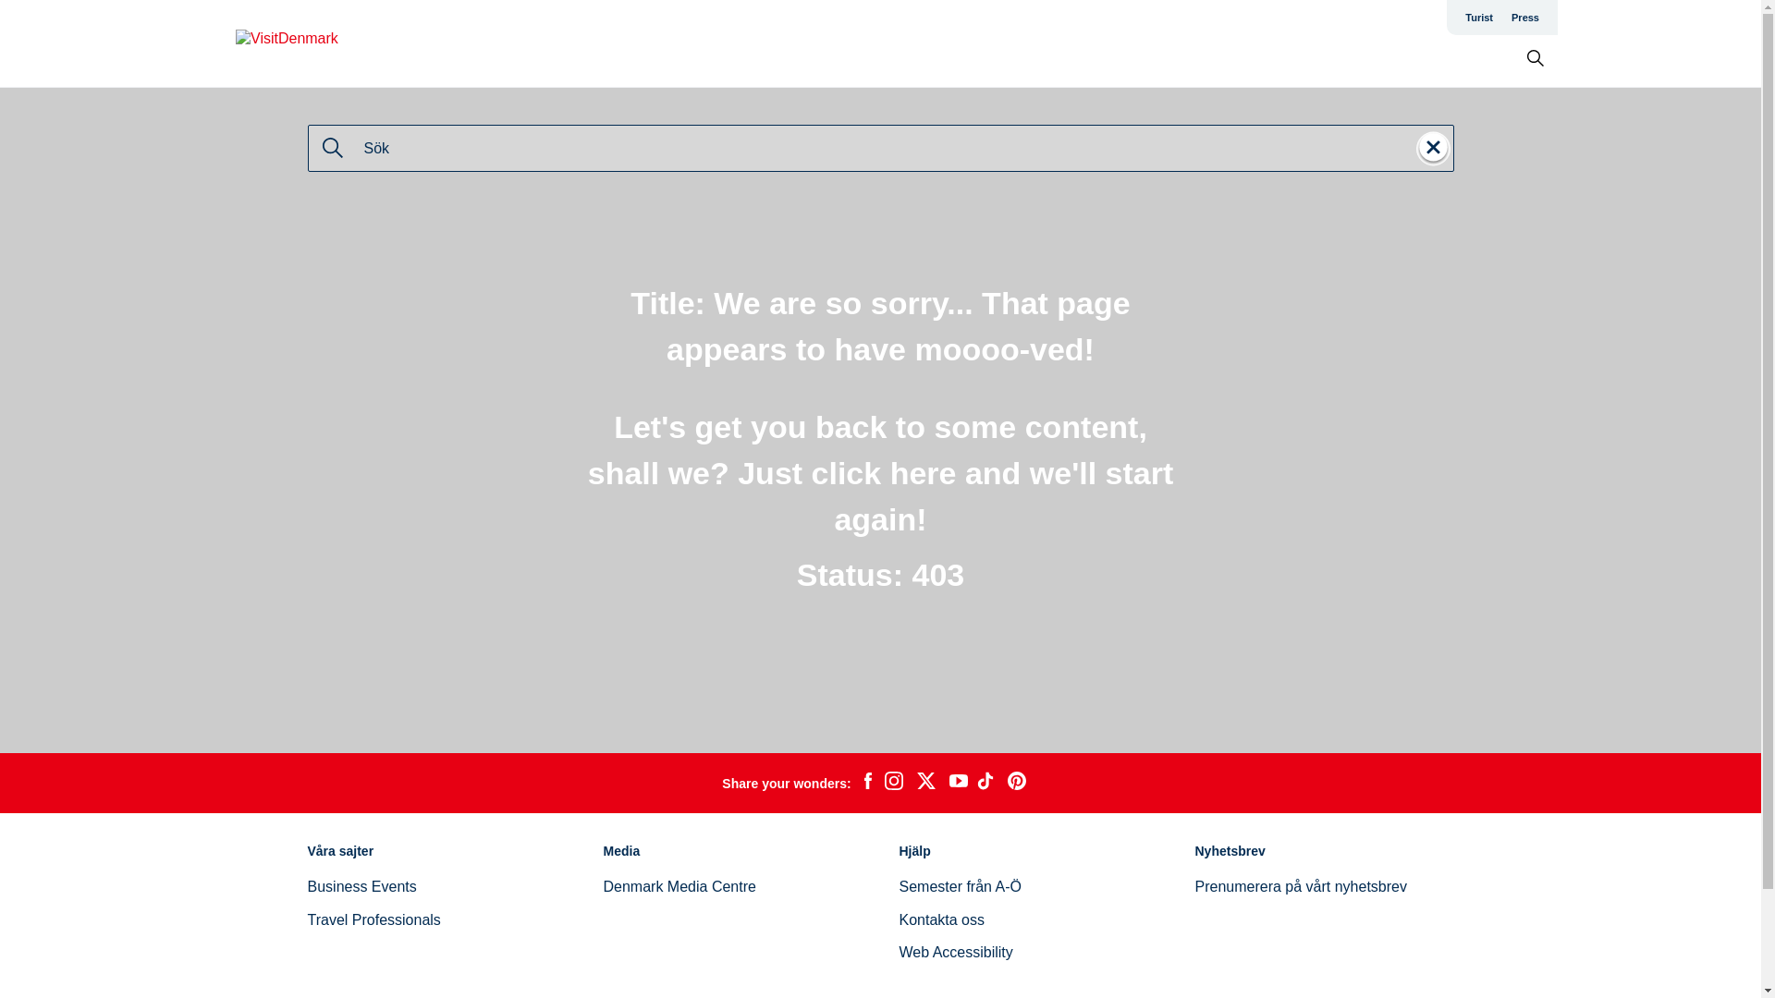 The height and width of the screenshot is (998, 1775). What do you see at coordinates (373, 920) in the screenshot?
I see `Travel Professionals` at bounding box center [373, 920].